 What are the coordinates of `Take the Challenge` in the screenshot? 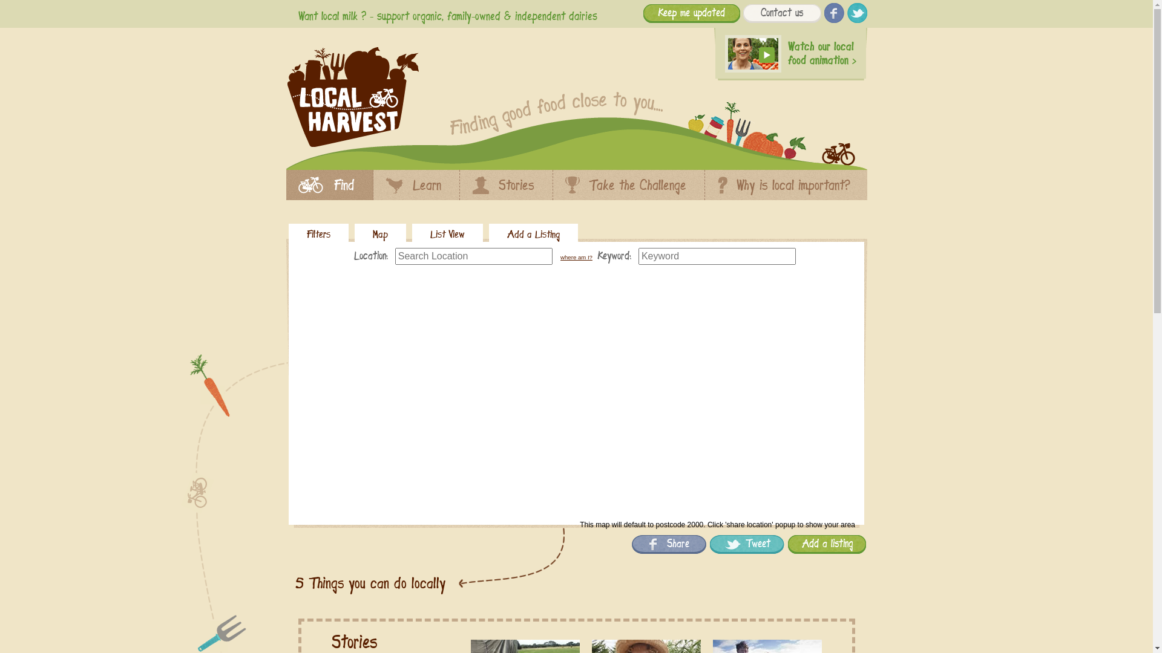 It's located at (629, 190).